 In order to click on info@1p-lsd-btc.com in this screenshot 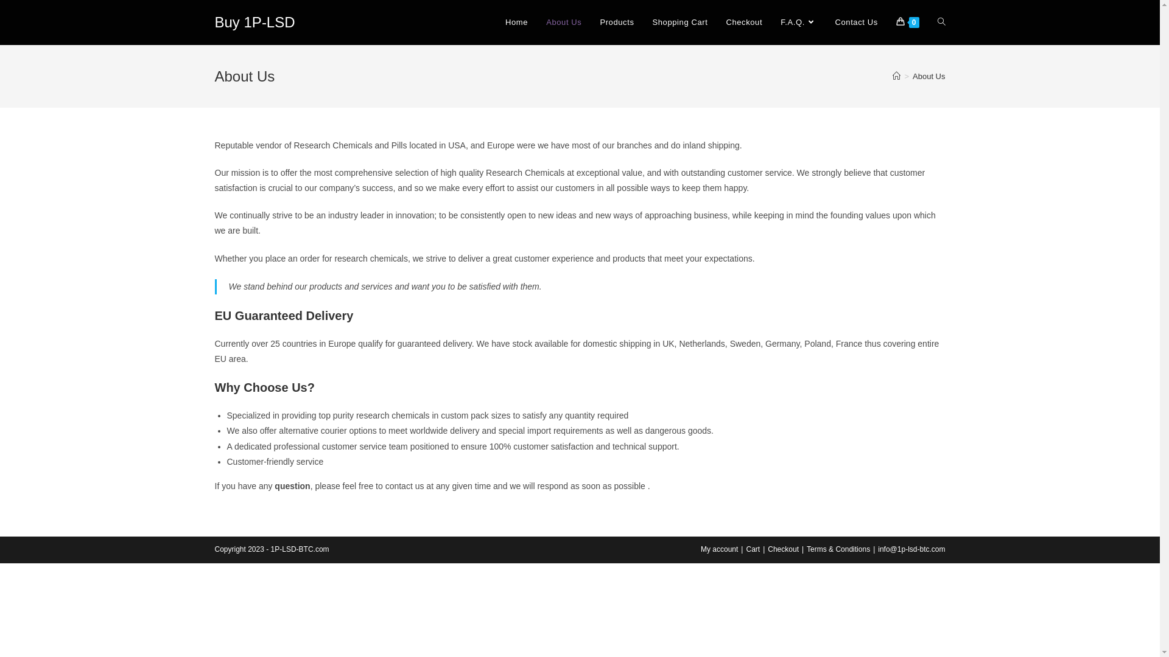, I will do `click(911, 549)`.